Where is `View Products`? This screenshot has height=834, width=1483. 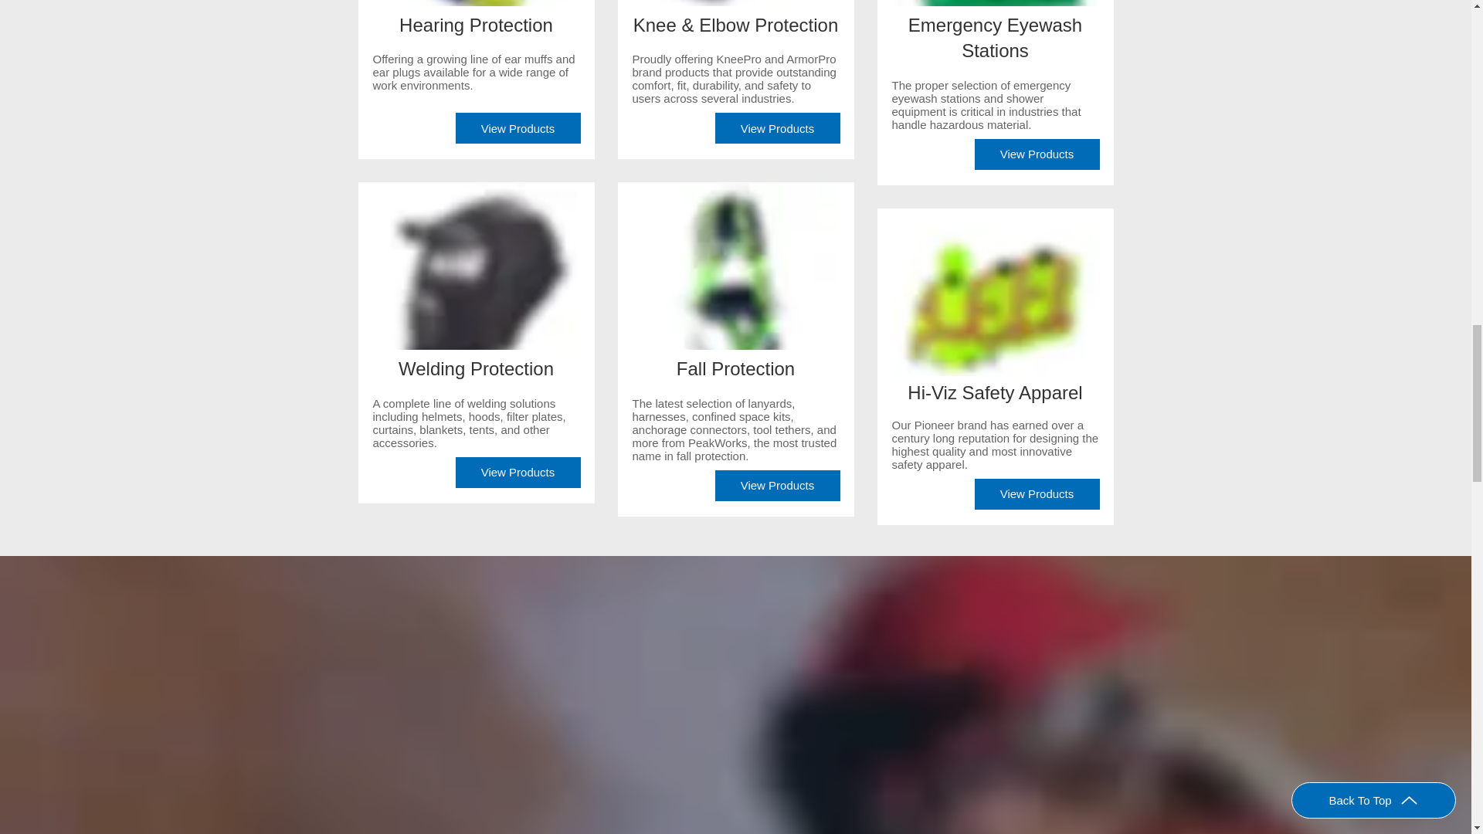
View Products is located at coordinates (518, 472).